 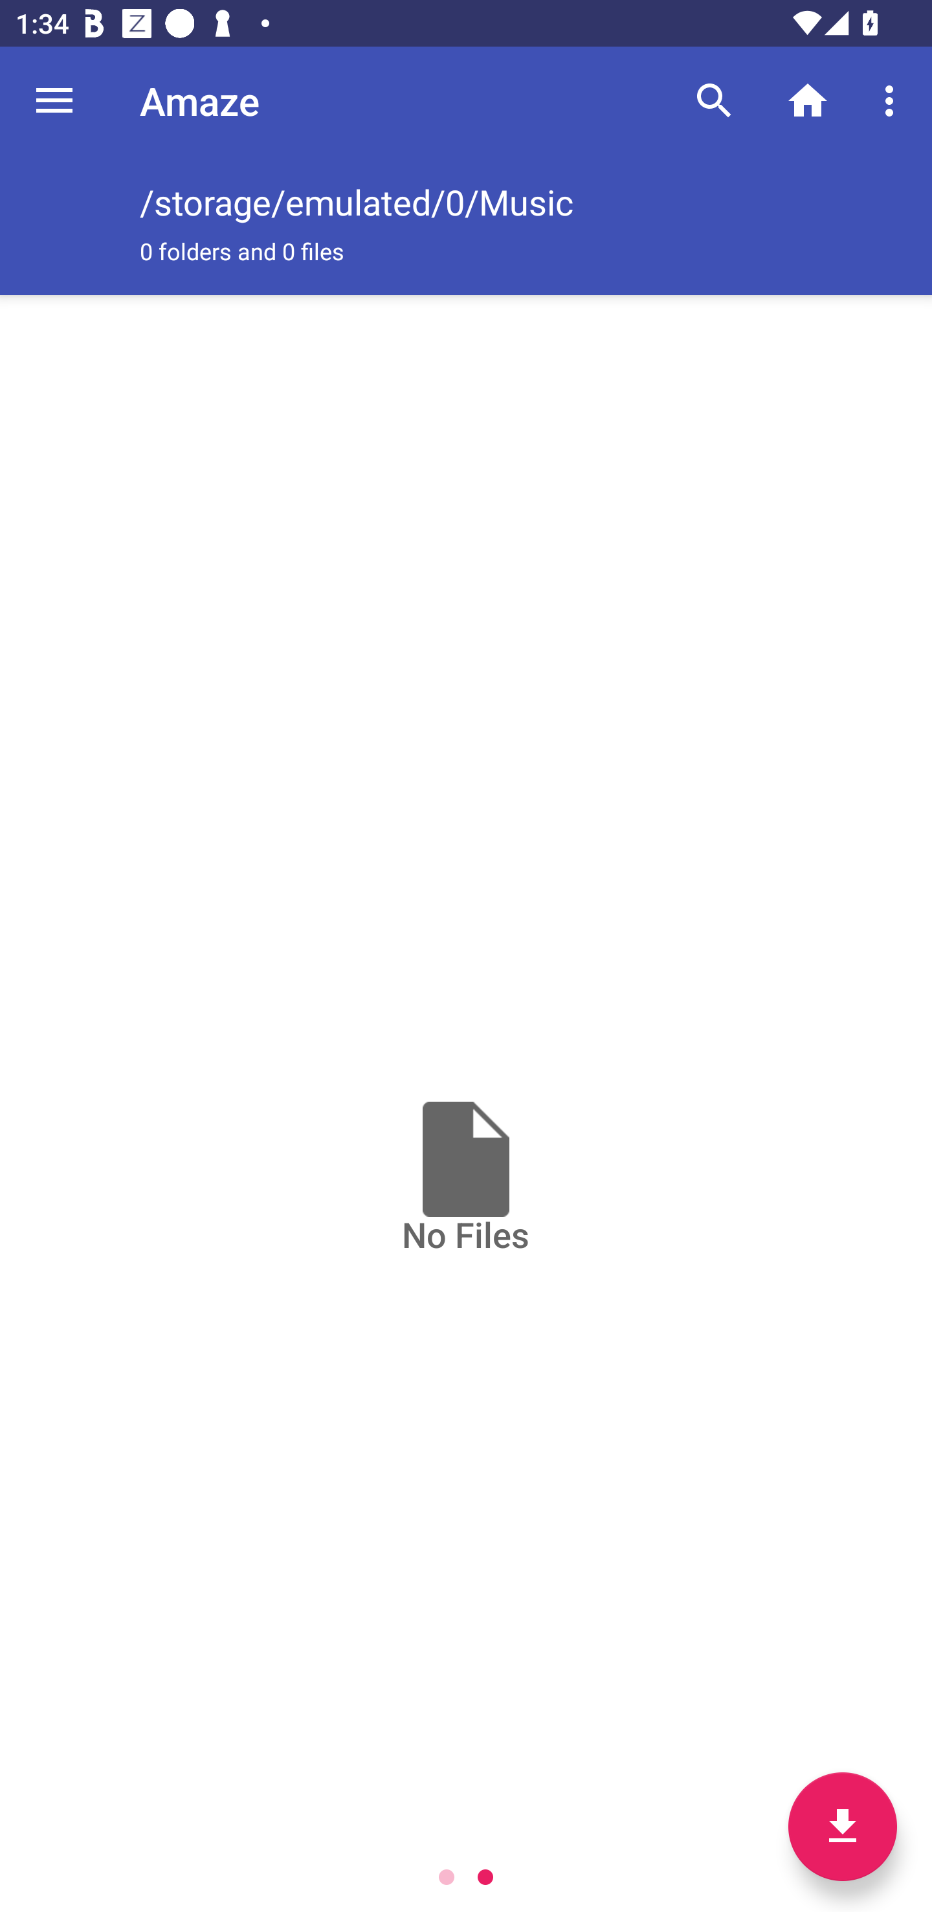 What do you see at coordinates (54, 100) in the screenshot?
I see `Navigate up` at bounding box center [54, 100].